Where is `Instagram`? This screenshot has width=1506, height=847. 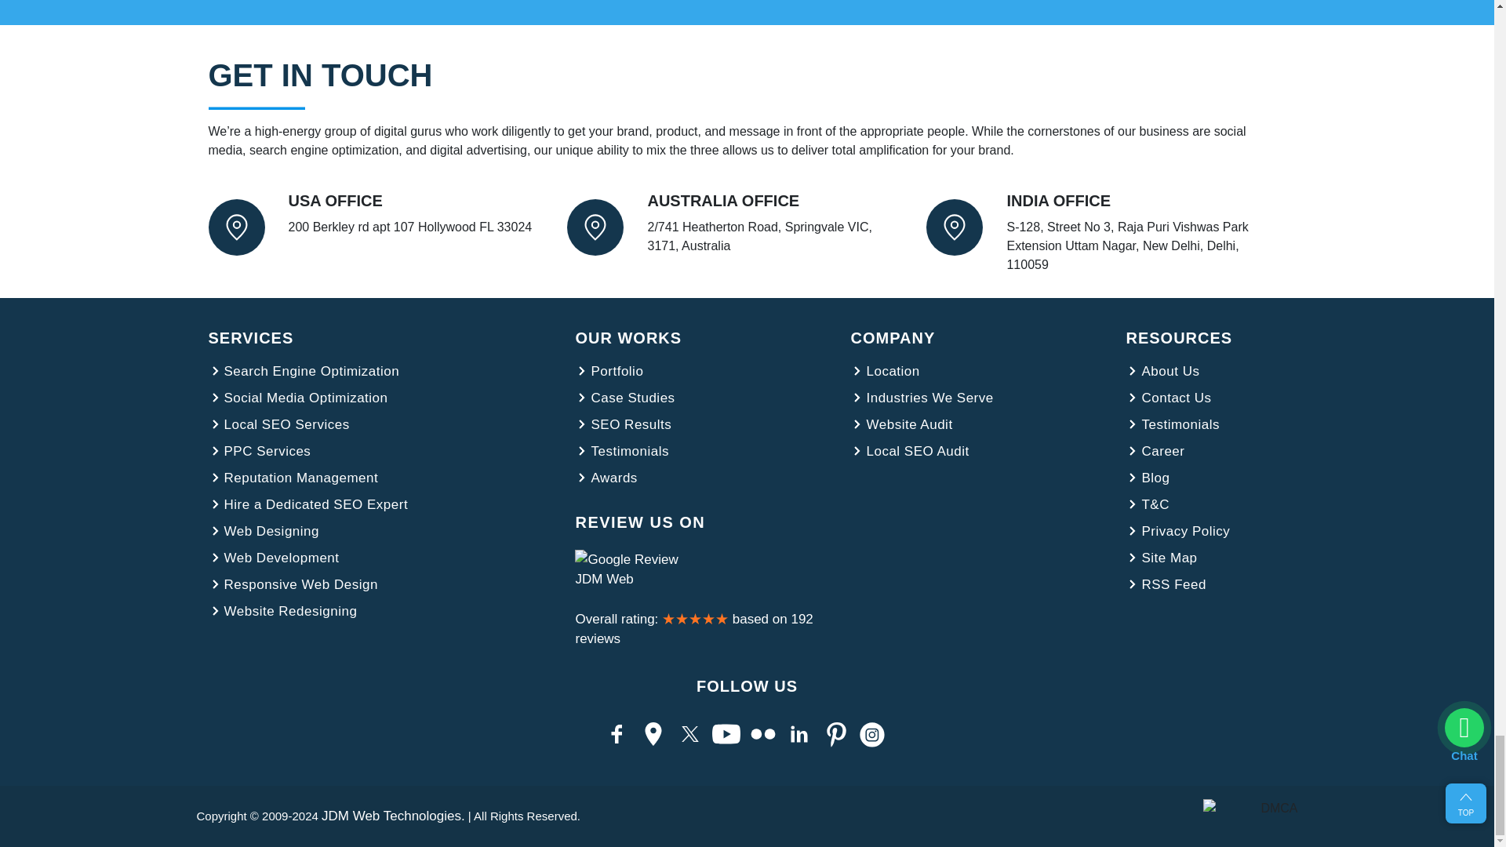 Instagram is located at coordinates (875, 743).